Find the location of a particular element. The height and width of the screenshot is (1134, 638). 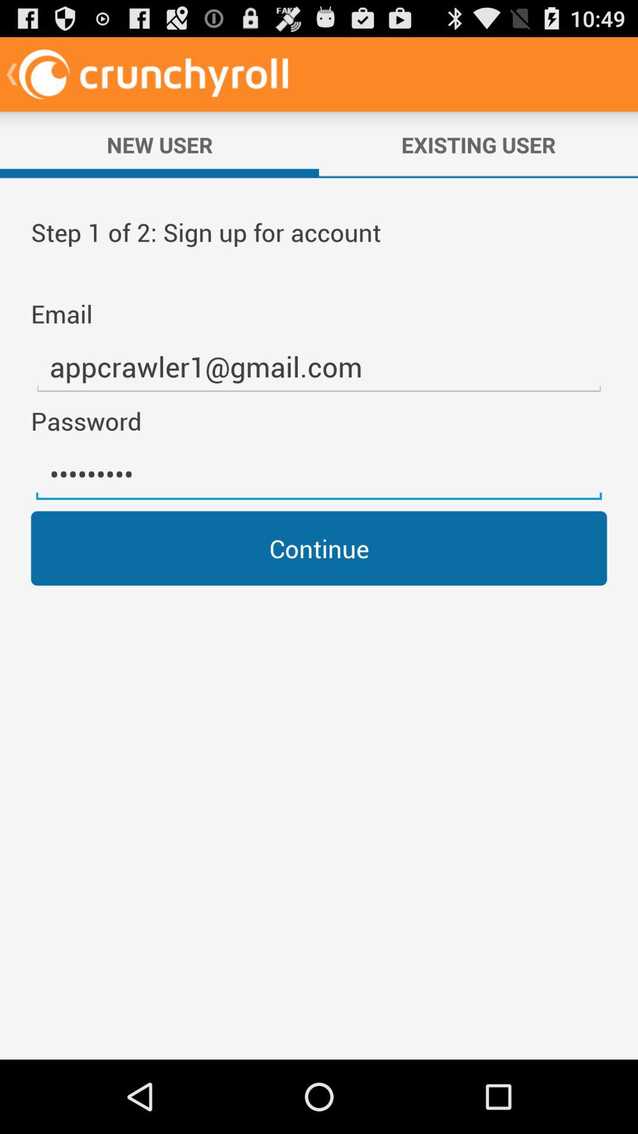

launch continue is located at coordinates (319, 548).